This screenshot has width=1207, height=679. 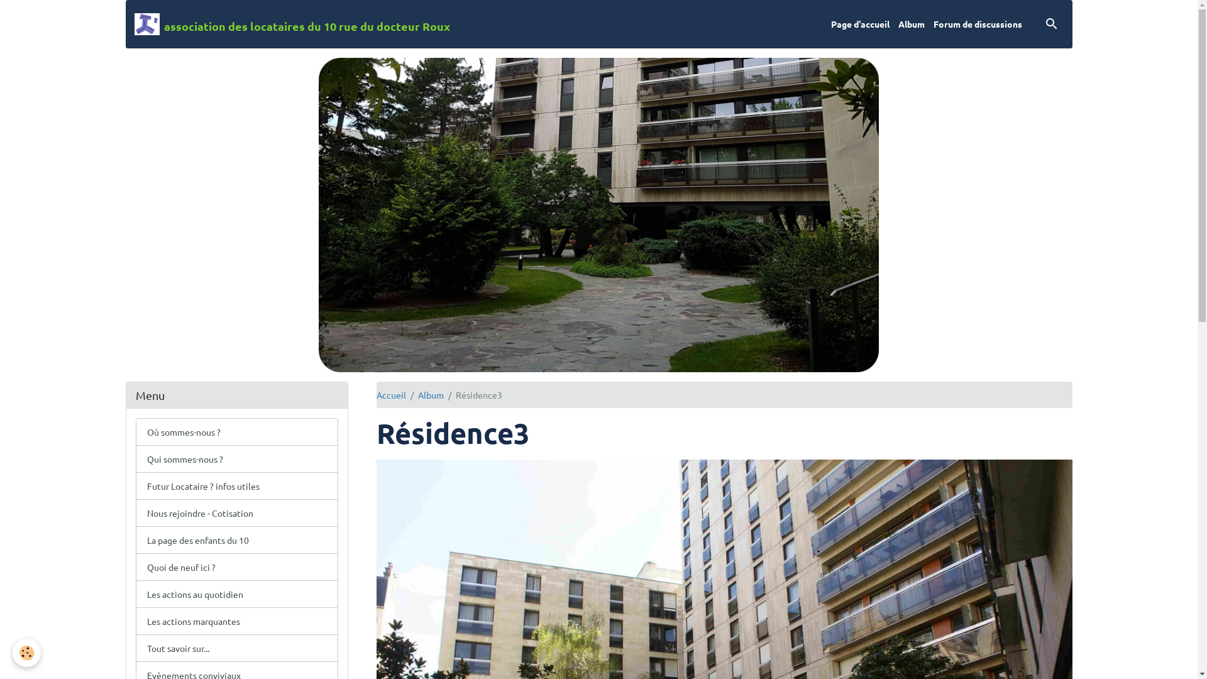 I want to click on Nous rejoindre - Cotisation, so click(x=237, y=513).